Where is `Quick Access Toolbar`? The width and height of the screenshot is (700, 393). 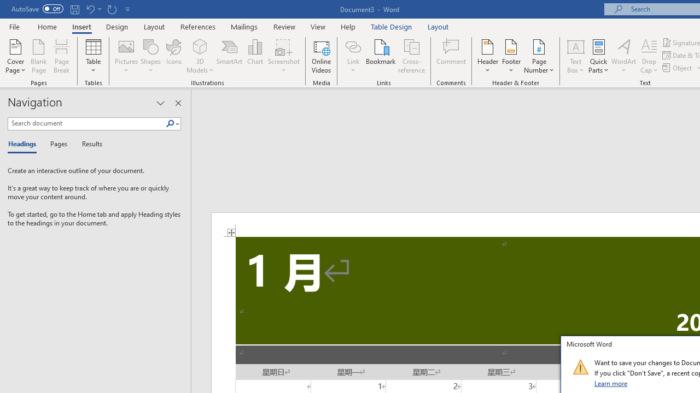
Quick Access Toolbar is located at coordinates (72, 9).